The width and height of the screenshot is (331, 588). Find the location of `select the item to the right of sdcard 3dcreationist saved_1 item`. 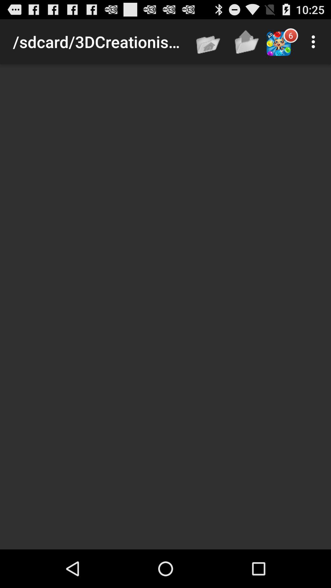

select the item to the right of sdcard 3dcreationist saved_1 item is located at coordinates (209, 42).